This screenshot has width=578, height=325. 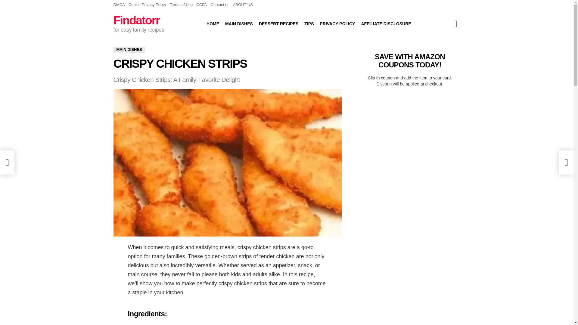 I want to click on DESSERT RECIPES, so click(x=278, y=23).